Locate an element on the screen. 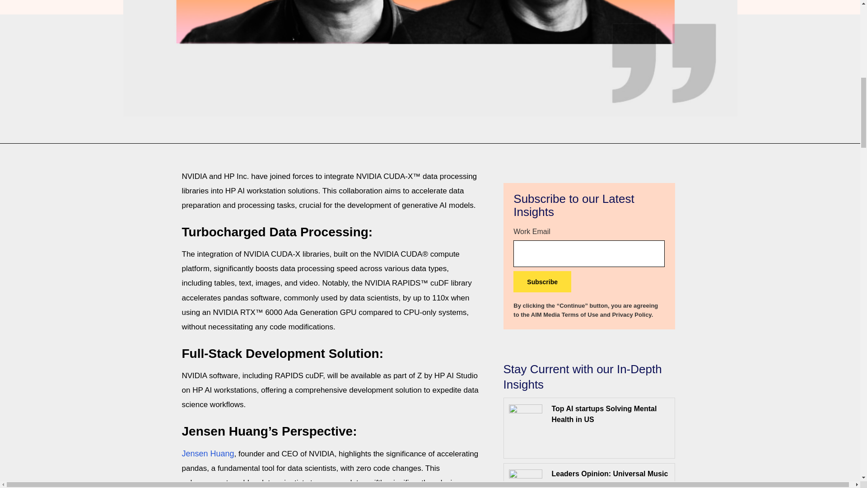 This screenshot has width=867, height=488. Top AI startups Solving Mental Health in US is located at coordinates (604, 414).